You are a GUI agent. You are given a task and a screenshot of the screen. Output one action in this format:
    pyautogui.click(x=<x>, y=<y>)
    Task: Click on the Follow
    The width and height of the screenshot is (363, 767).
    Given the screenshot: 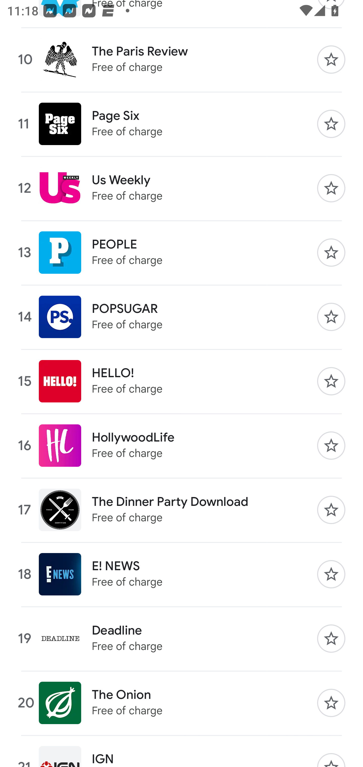 What is the action you would take?
    pyautogui.click(x=331, y=703)
    